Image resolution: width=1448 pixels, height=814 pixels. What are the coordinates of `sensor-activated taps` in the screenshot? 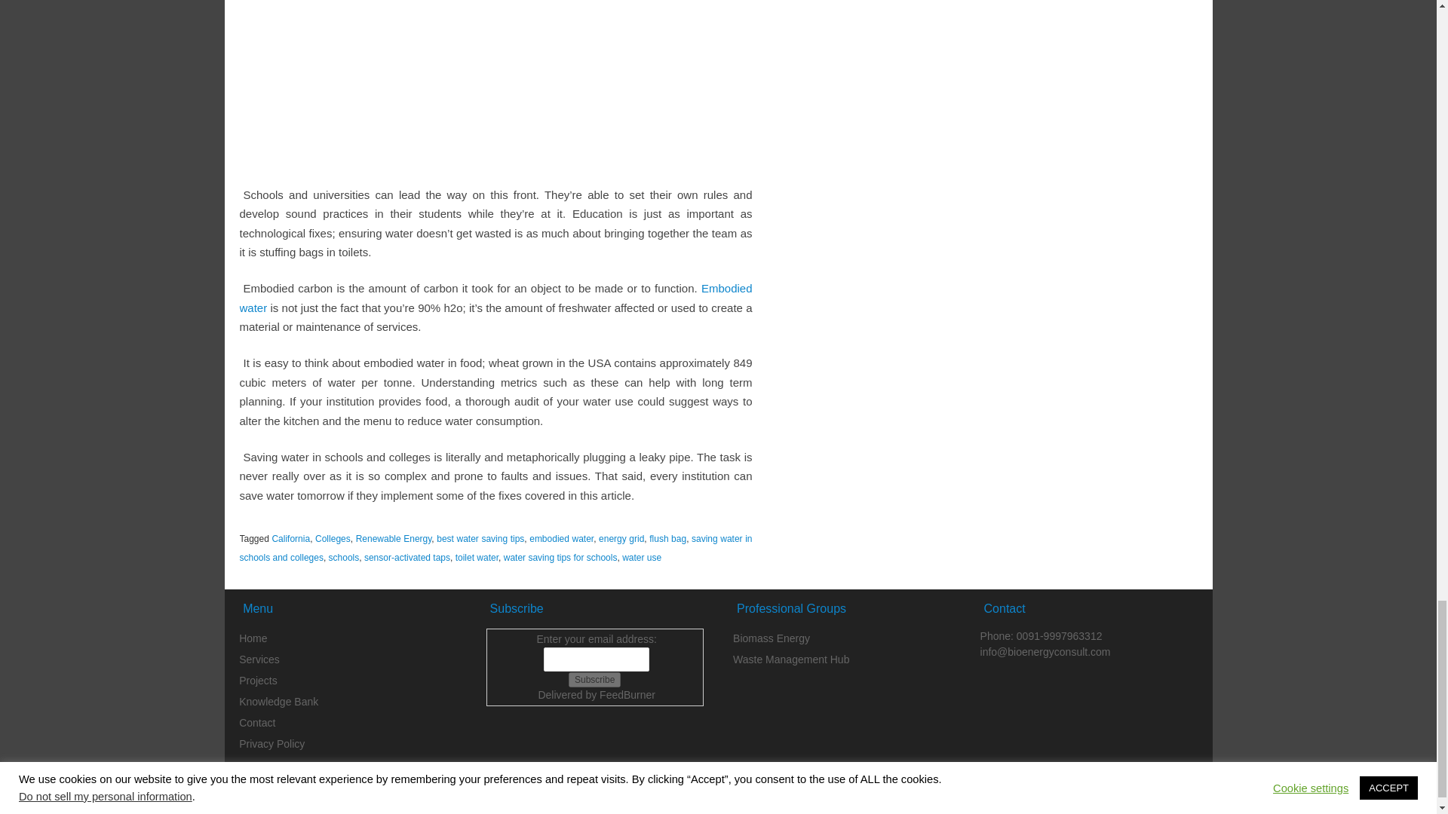 It's located at (407, 558).